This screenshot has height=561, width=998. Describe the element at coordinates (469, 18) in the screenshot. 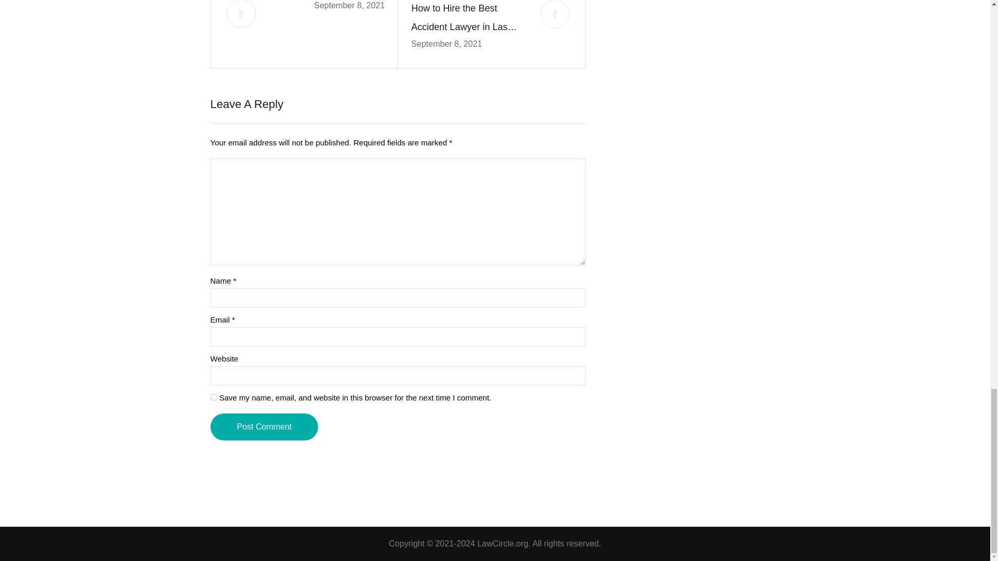

I see `How to Hire the Best Accident Lawyer in Las Vegas` at that location.